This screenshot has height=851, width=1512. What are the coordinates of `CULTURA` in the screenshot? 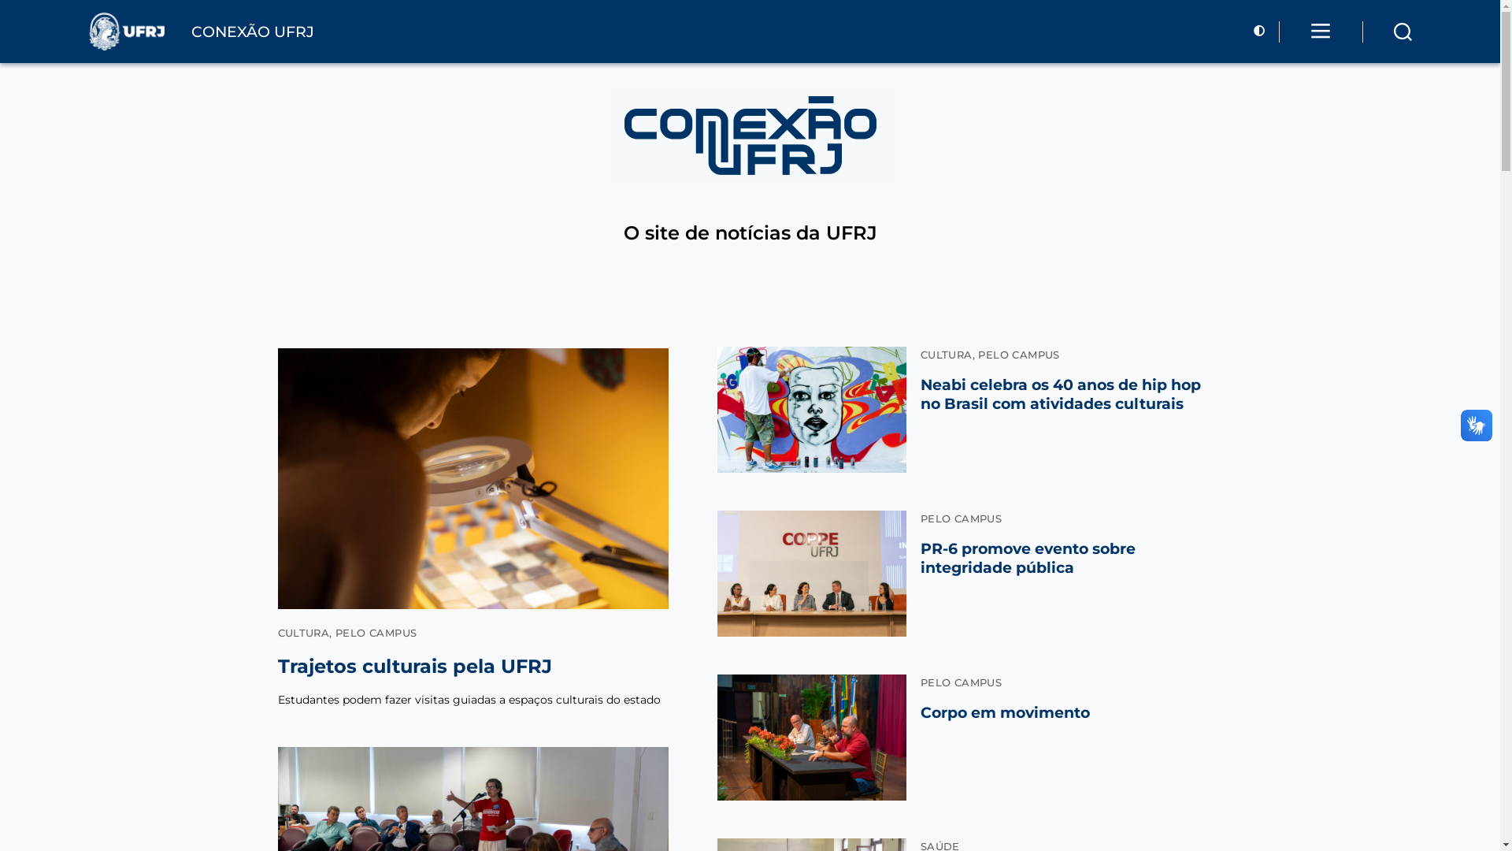 It's located at (303, 633).